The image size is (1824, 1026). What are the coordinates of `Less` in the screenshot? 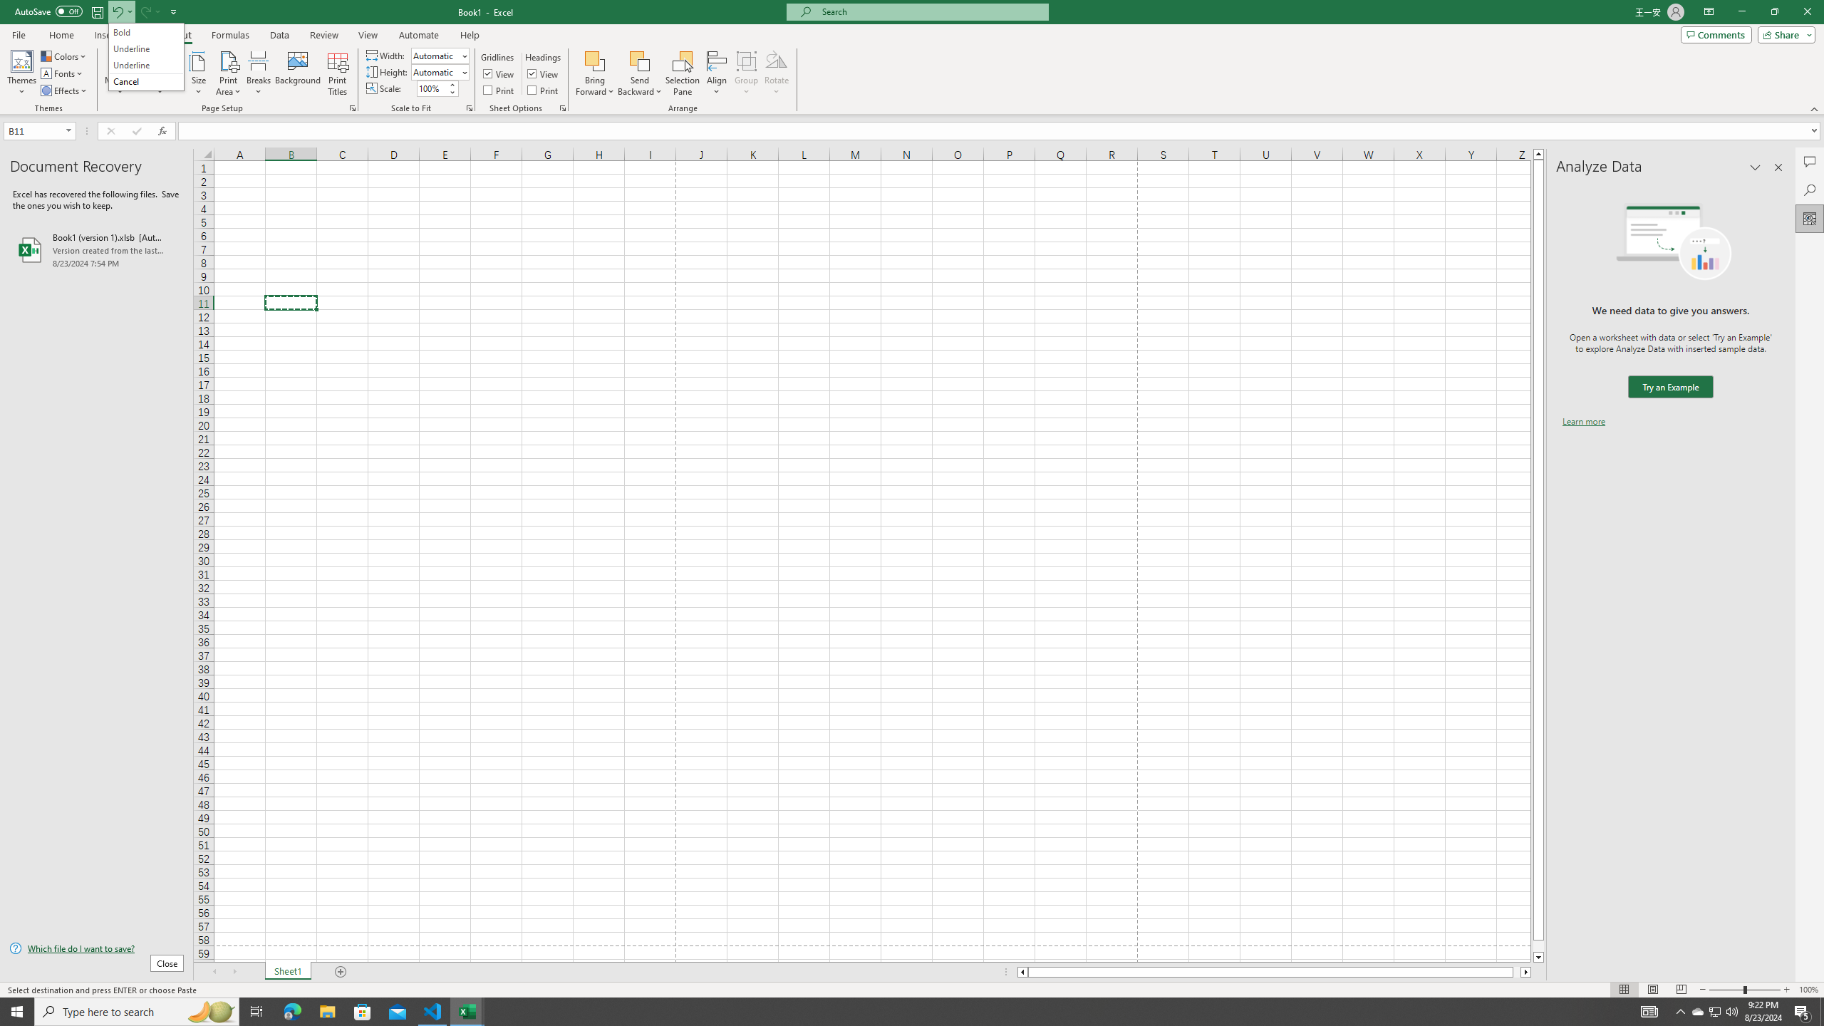 It's located at (452, 92).